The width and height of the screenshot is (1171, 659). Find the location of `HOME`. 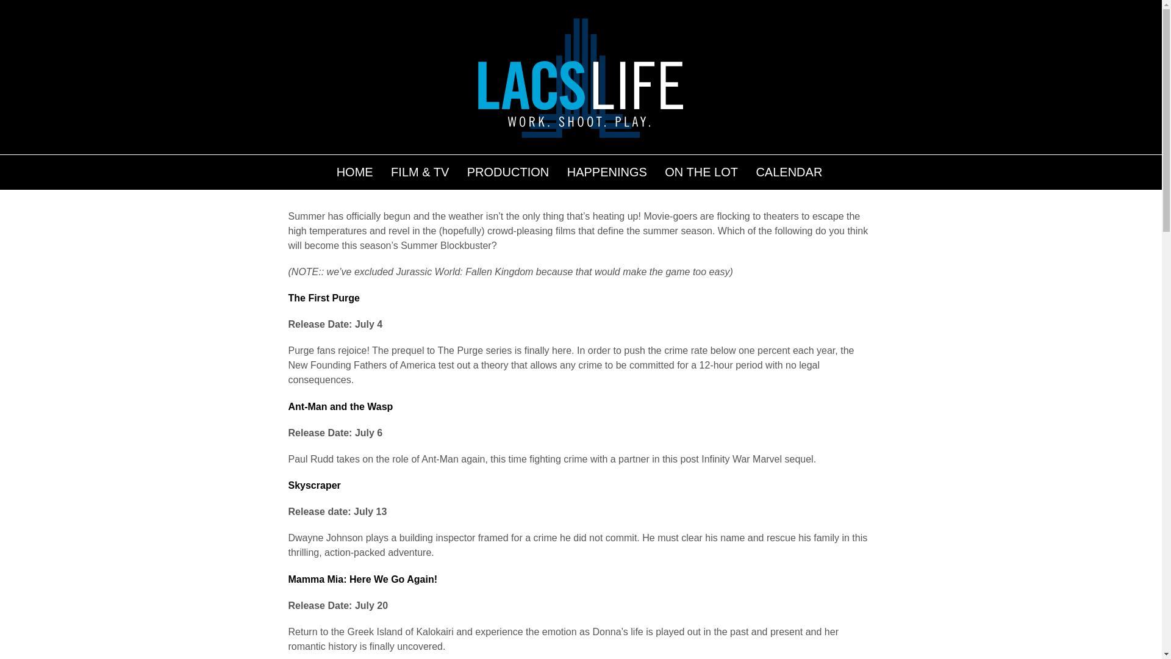

HOME is located at coordinates (355, 170).